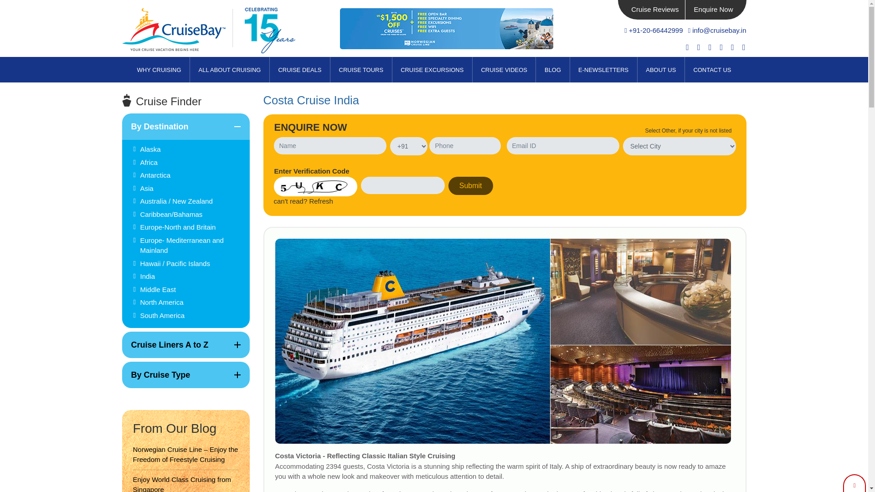  I want to click on South America, so click(191, 163).